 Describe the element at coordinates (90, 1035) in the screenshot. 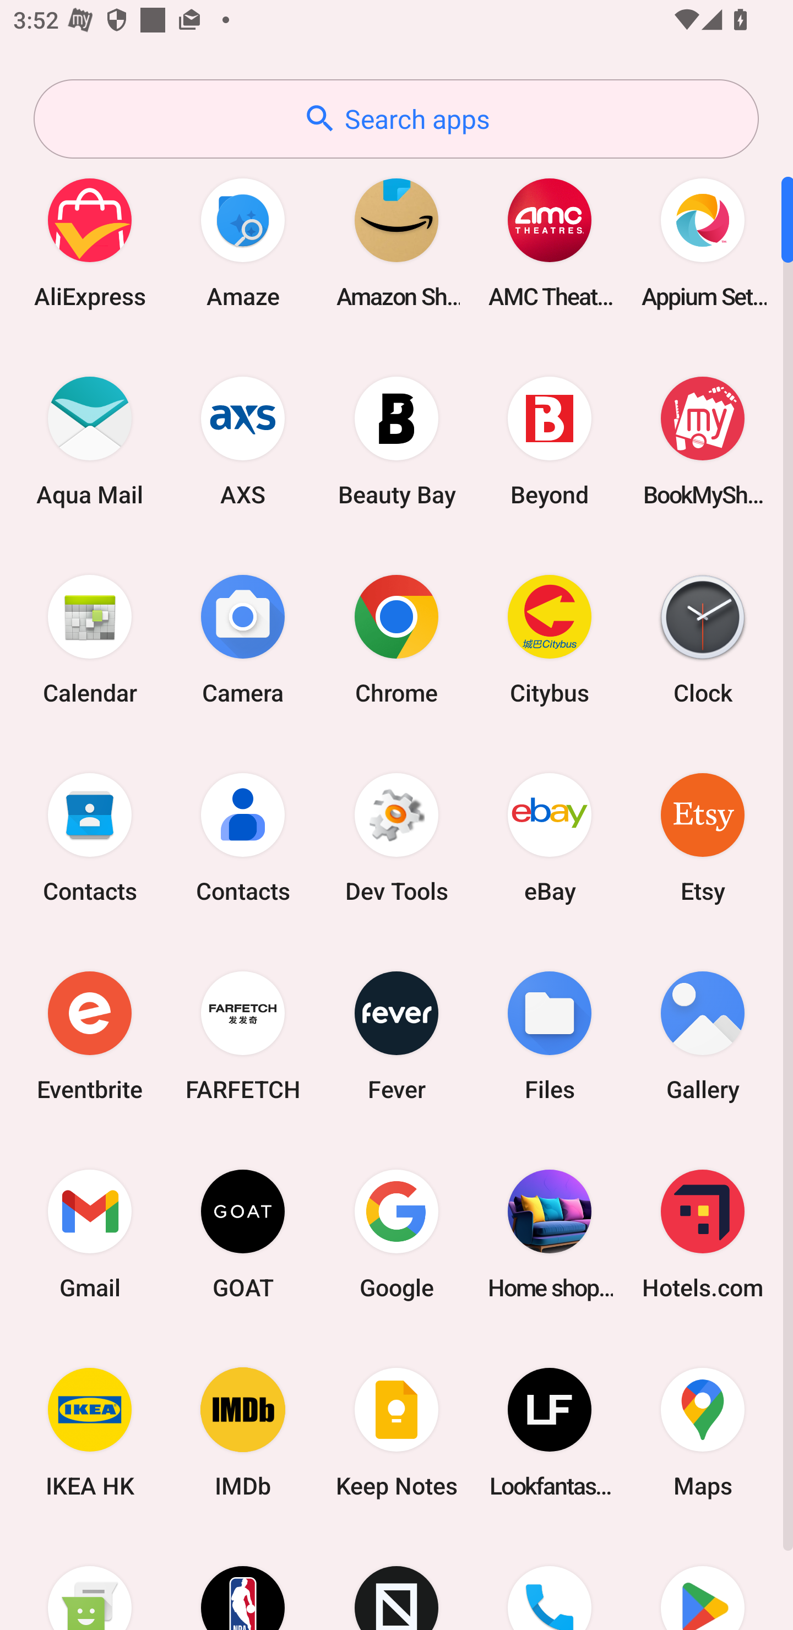

I see `Eventbrite` at that location.